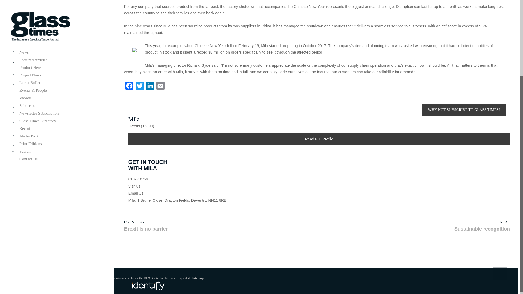 The width and height of the screenshot is (523, 294). I want to click on Subscribe, so click(57, 2).